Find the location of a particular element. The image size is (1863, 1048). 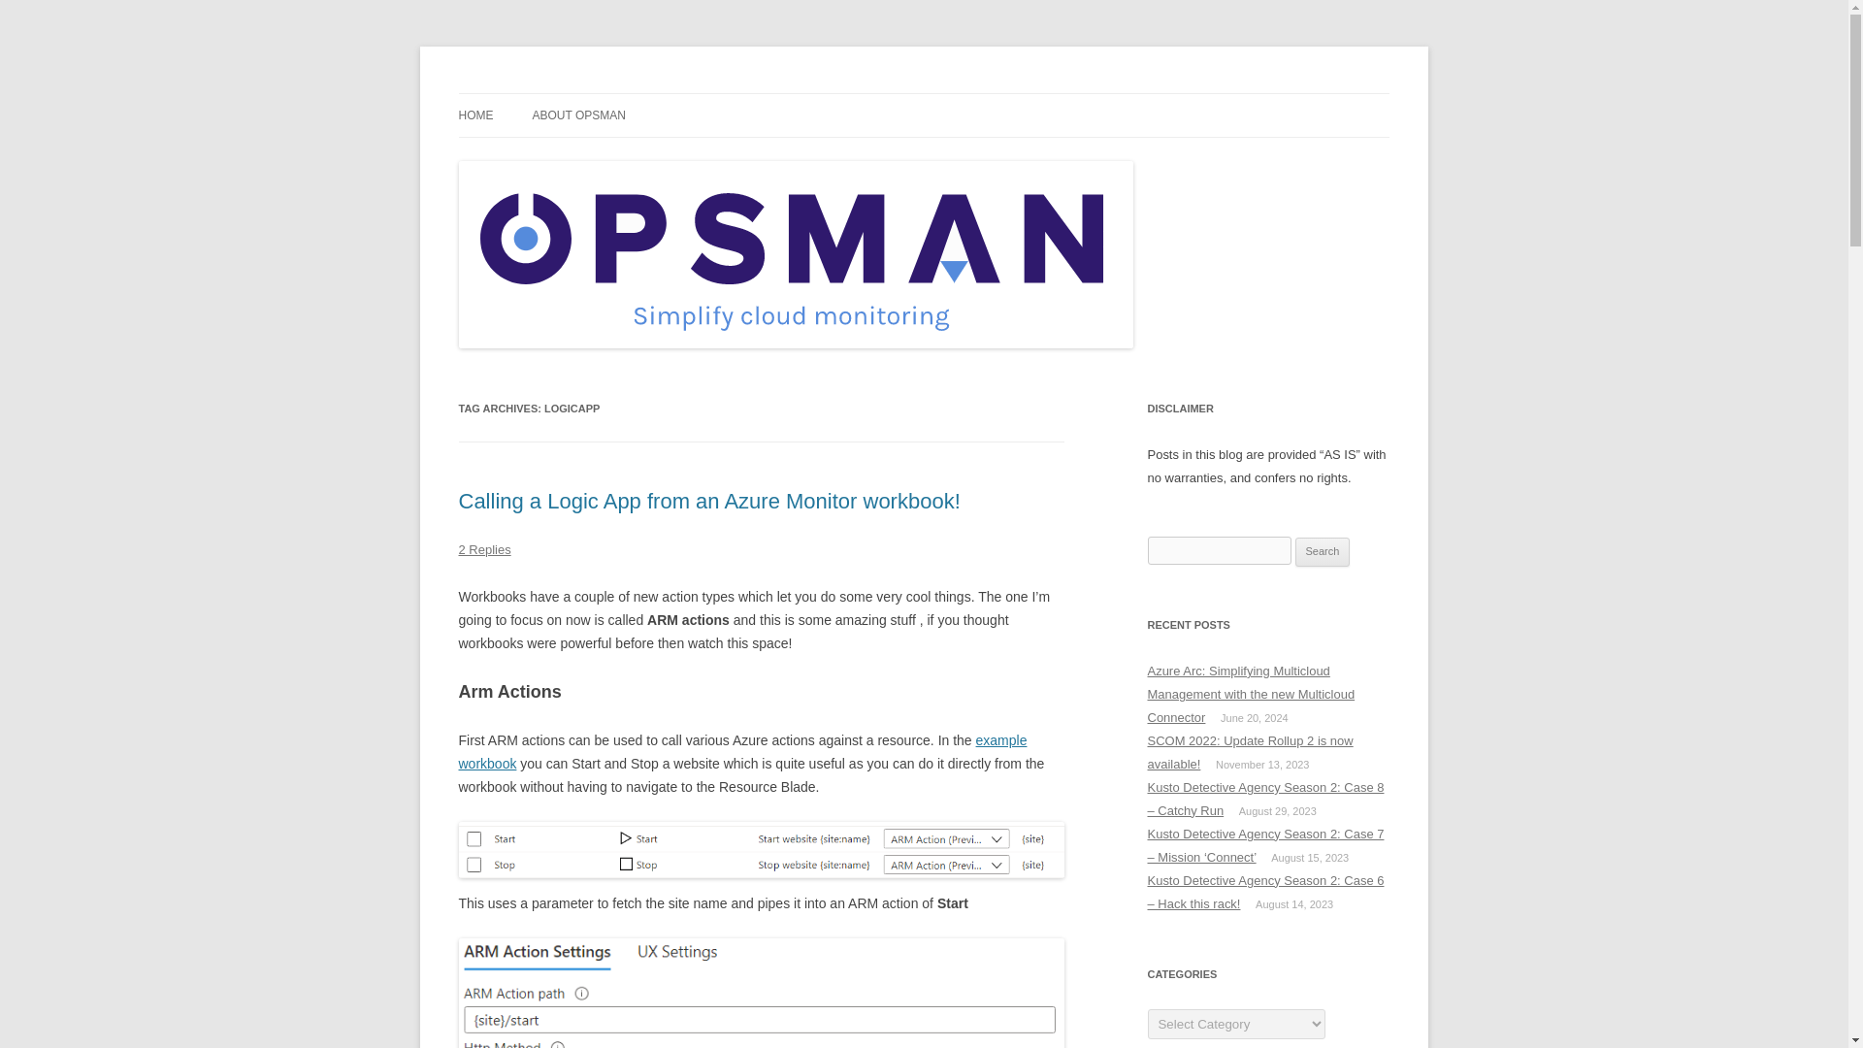

Search is located at coordinates (1323, 552).